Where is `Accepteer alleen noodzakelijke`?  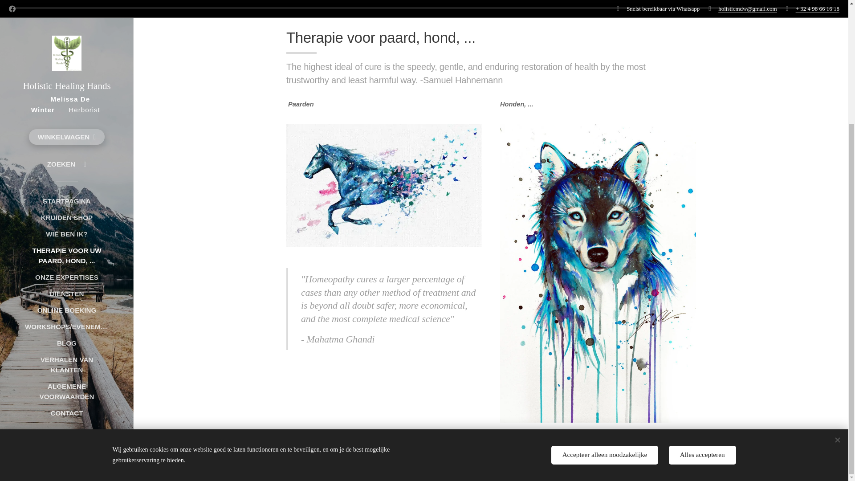
Accepteer alleen noodzakelijke is located at coordinates (605, 294).